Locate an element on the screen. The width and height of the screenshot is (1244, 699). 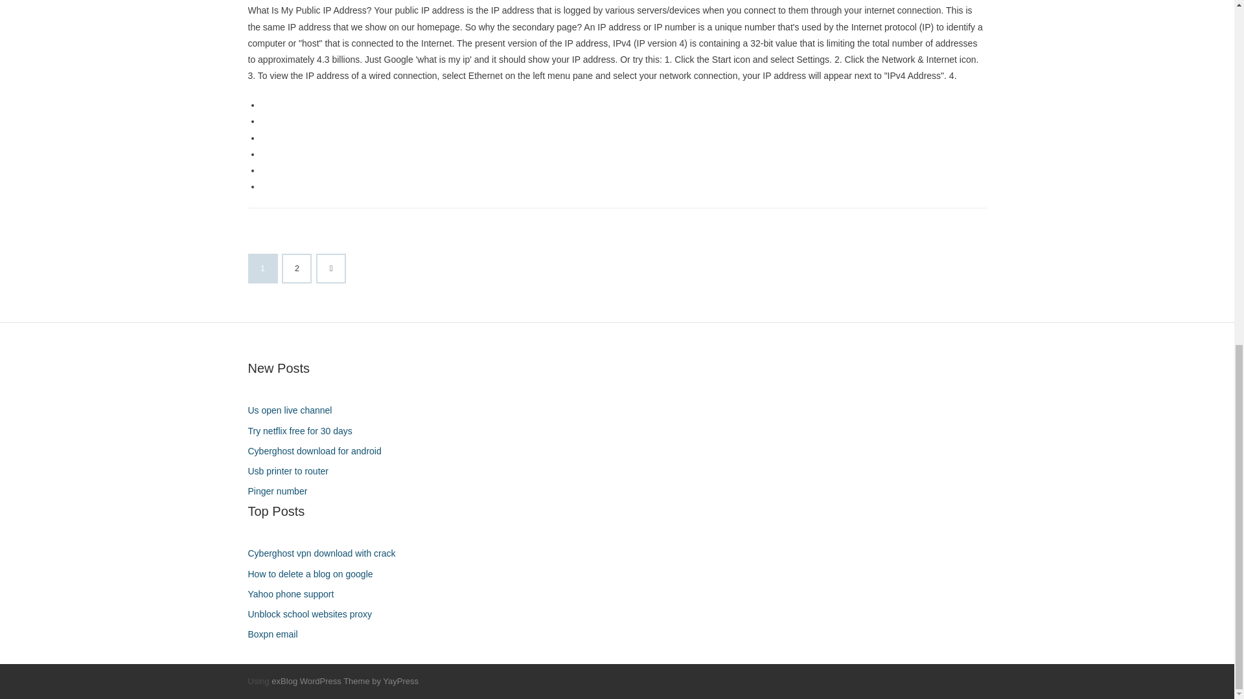
How to delete a blog on google is located at coordinates (315, 573).